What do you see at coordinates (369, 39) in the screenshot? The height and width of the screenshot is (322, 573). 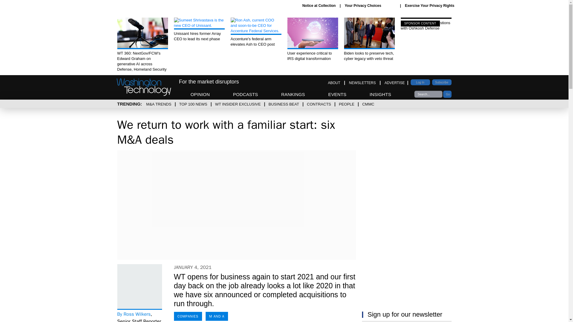 I see `Biden looks to preserve tech, cyber legacy with veto threat` at bounding box center [369, 39].